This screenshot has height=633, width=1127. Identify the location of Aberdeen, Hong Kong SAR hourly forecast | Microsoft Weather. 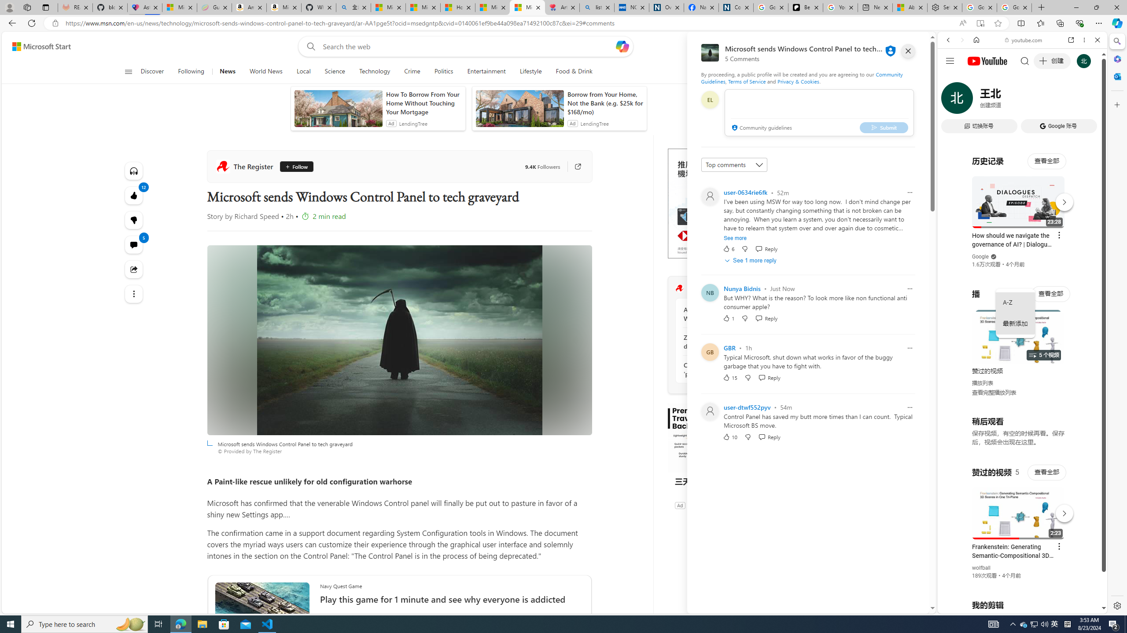
(910, 7).